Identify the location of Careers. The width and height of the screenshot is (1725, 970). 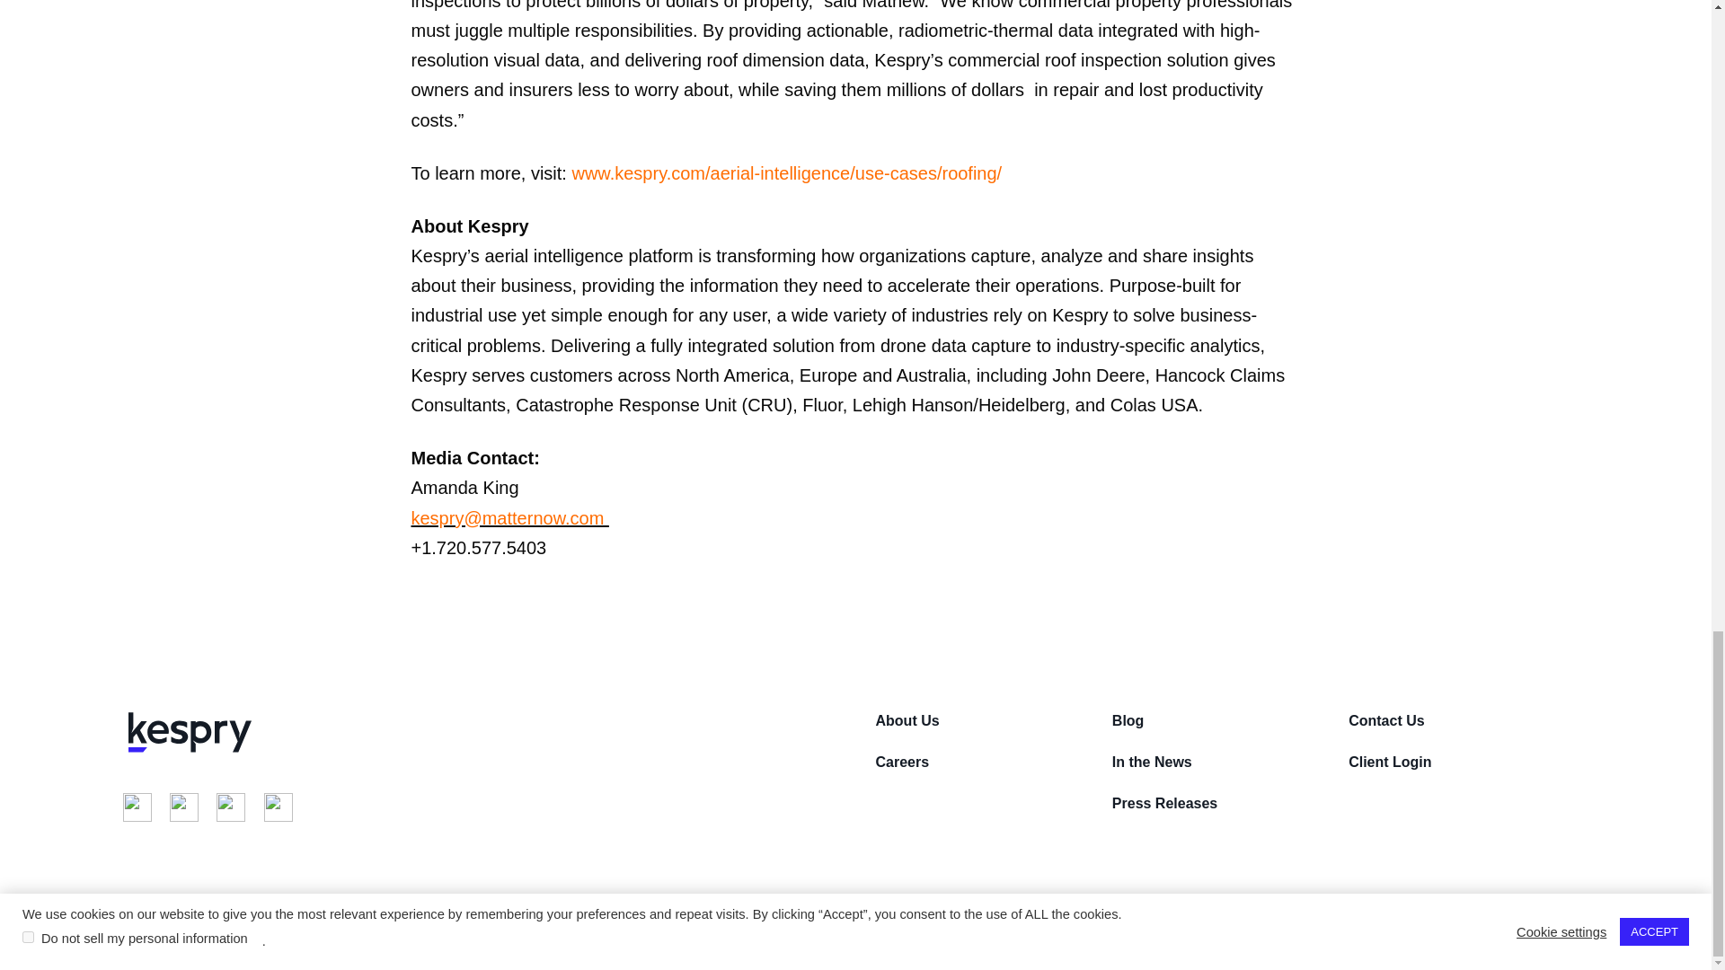
(982, 762).